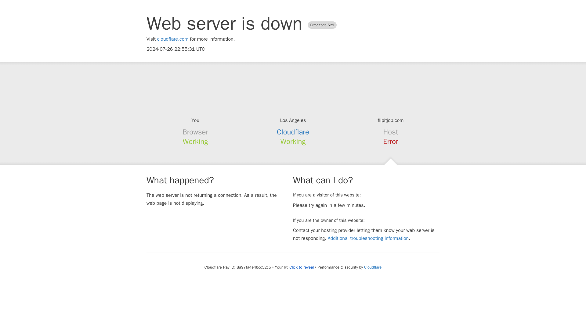  What do you see at coordinates (293, 132) in the screenshot?
I see `Cloudflare` at bounding box center [293, 132].